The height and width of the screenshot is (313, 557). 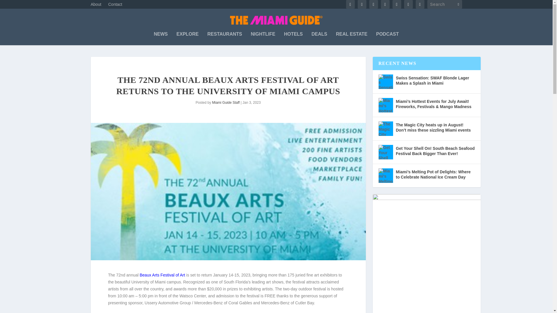 I want to click on Swiss Sensation: SWAF Blonde Lager Makes a Splash in Miami, so click(x=385, y=82).